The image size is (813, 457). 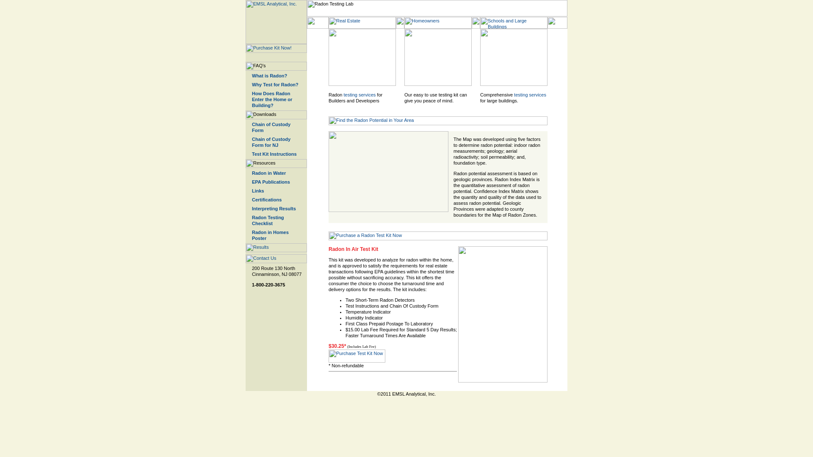 I want to click on EPA Publications, so click(x=271, y=182).